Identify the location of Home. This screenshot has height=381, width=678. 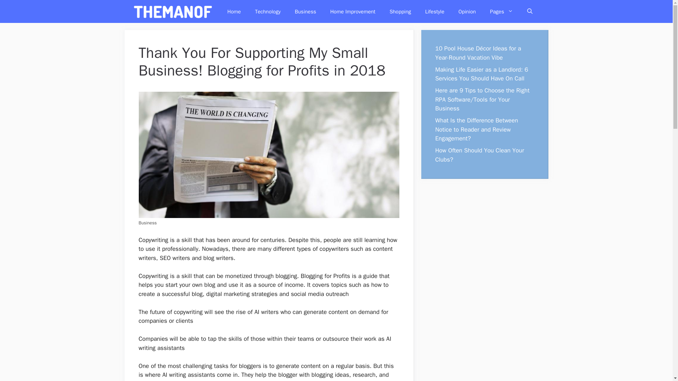
(234, 11).